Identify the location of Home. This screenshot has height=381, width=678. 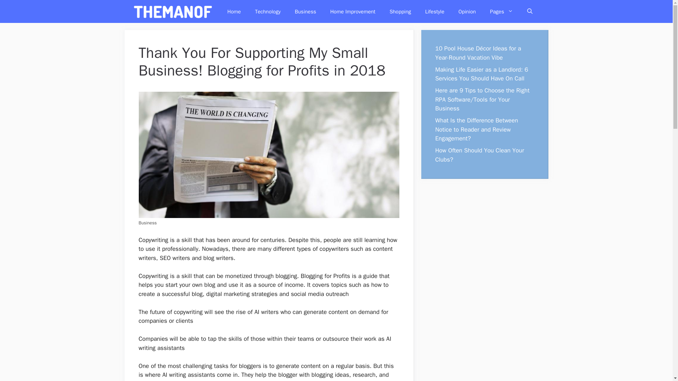
(234, 11).